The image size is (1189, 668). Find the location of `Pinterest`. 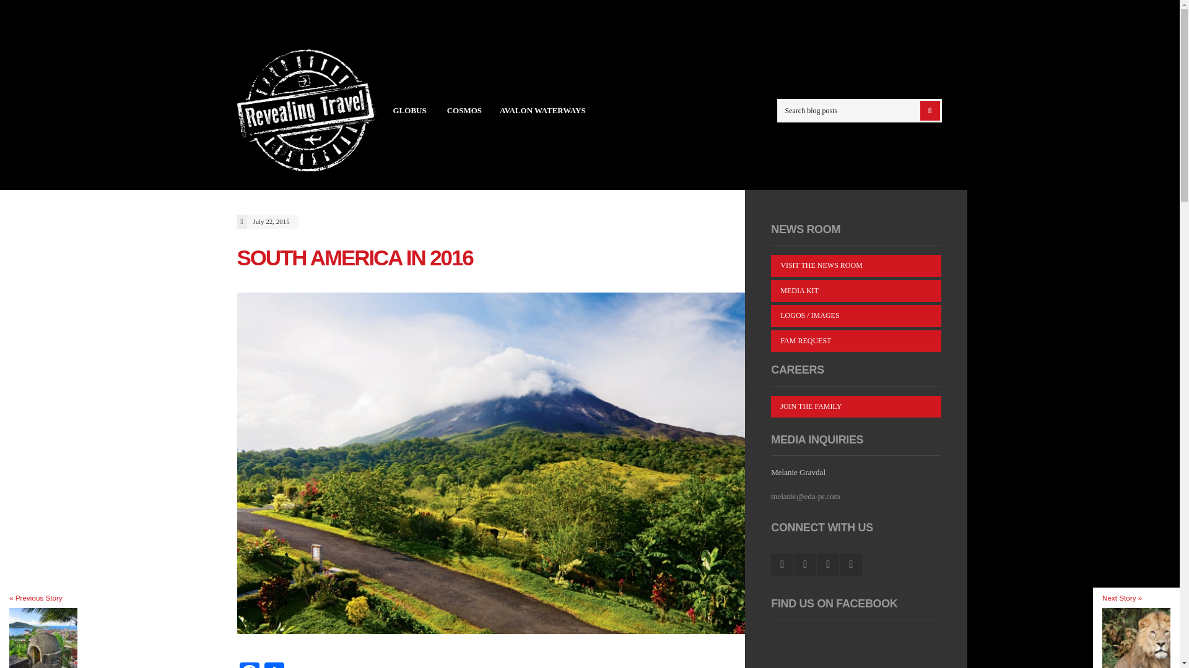

Pinterest is located at coordinates (828, 564).